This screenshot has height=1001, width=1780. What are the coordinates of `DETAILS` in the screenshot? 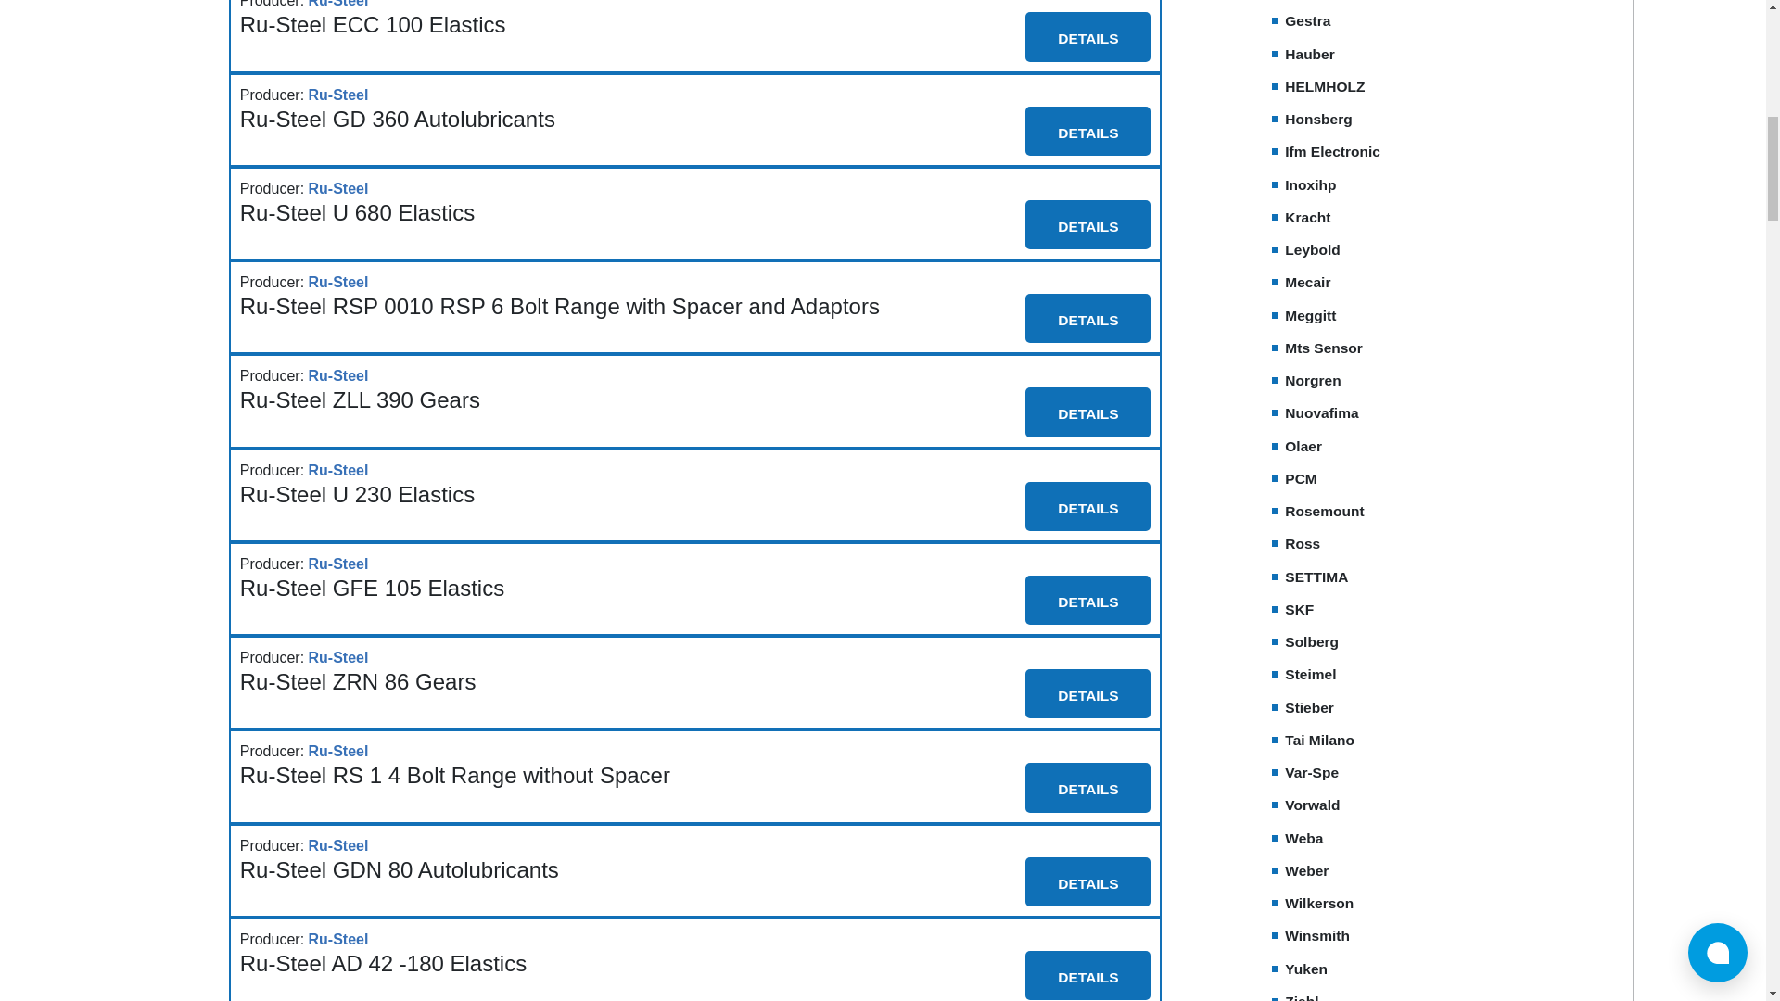 It's located at (1087, 35).